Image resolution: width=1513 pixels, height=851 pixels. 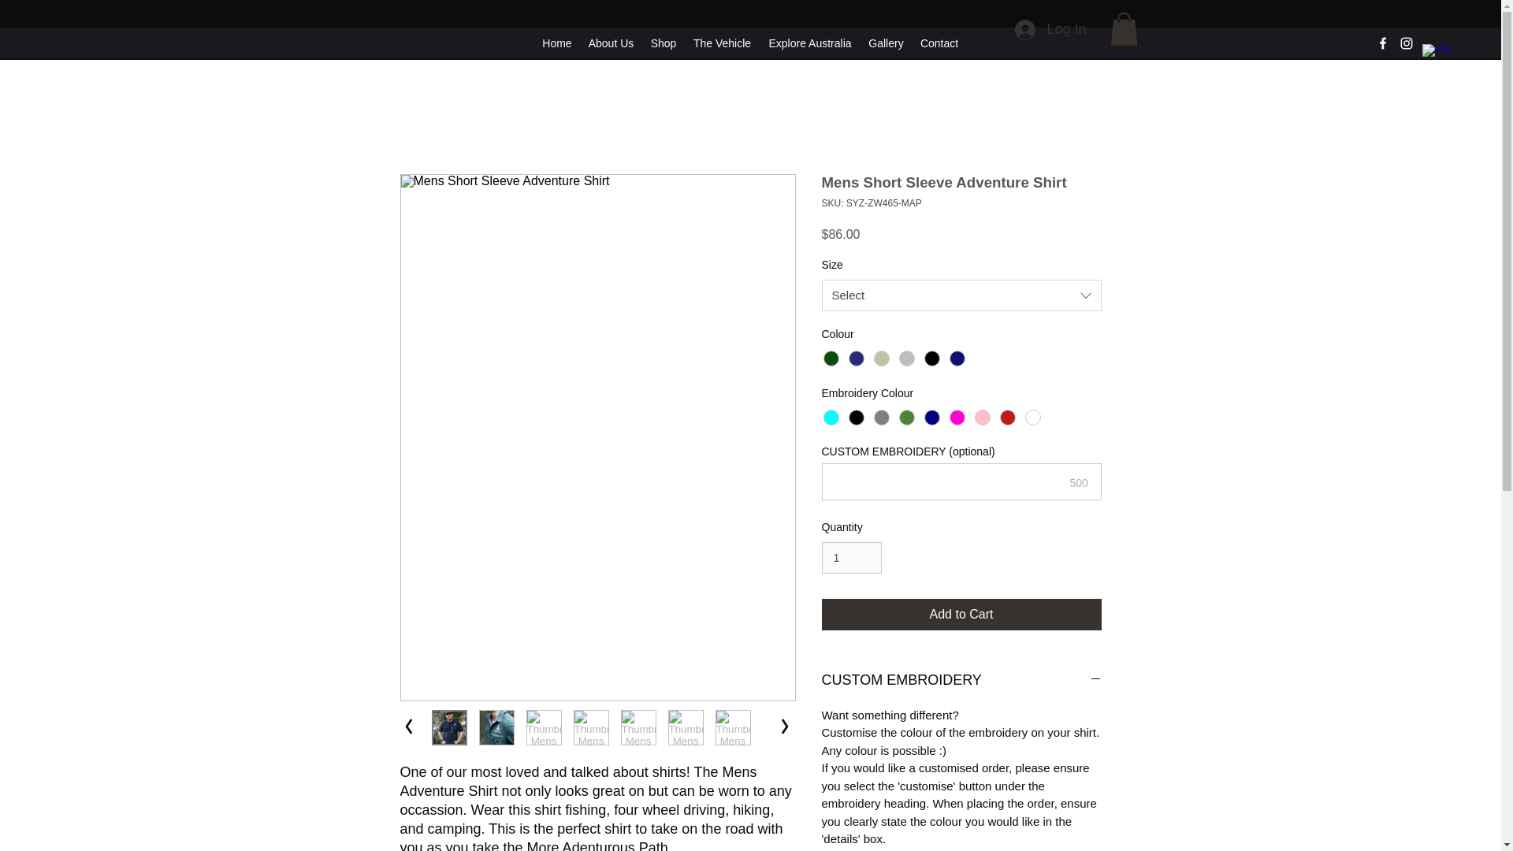 I want to click on Explore Australia, so click(x=810, y=43).